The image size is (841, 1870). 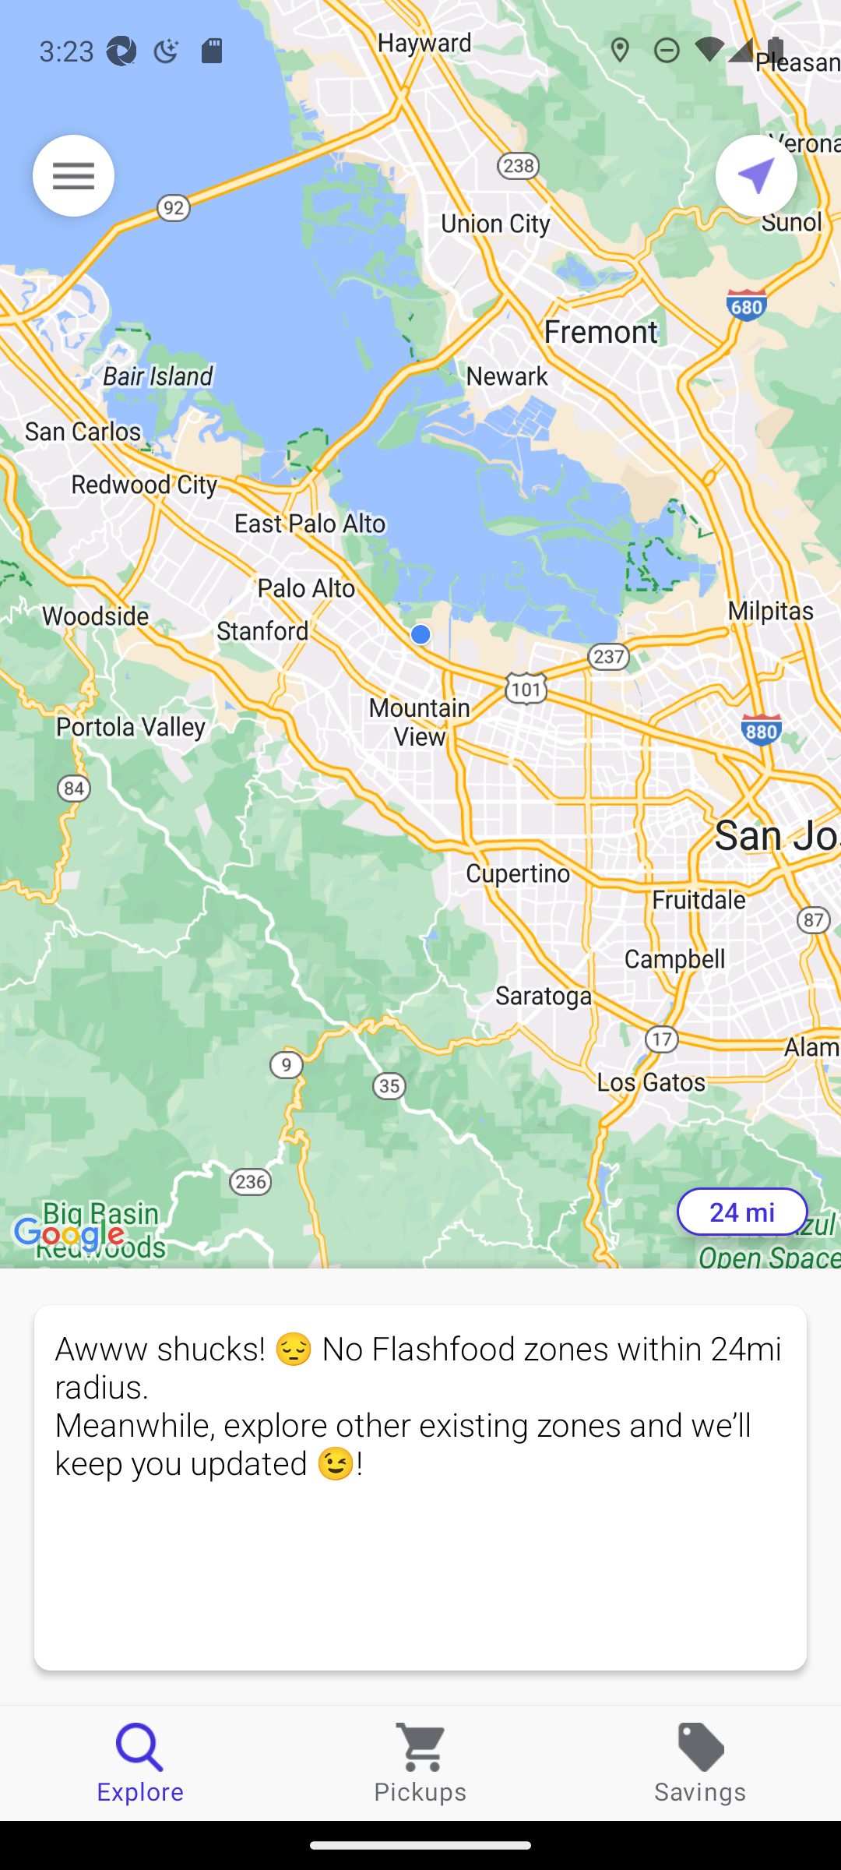 What do you see at coordinates (701, 1762) in the screenshot?
I see `Savings` at bounding box center [701, 1762].